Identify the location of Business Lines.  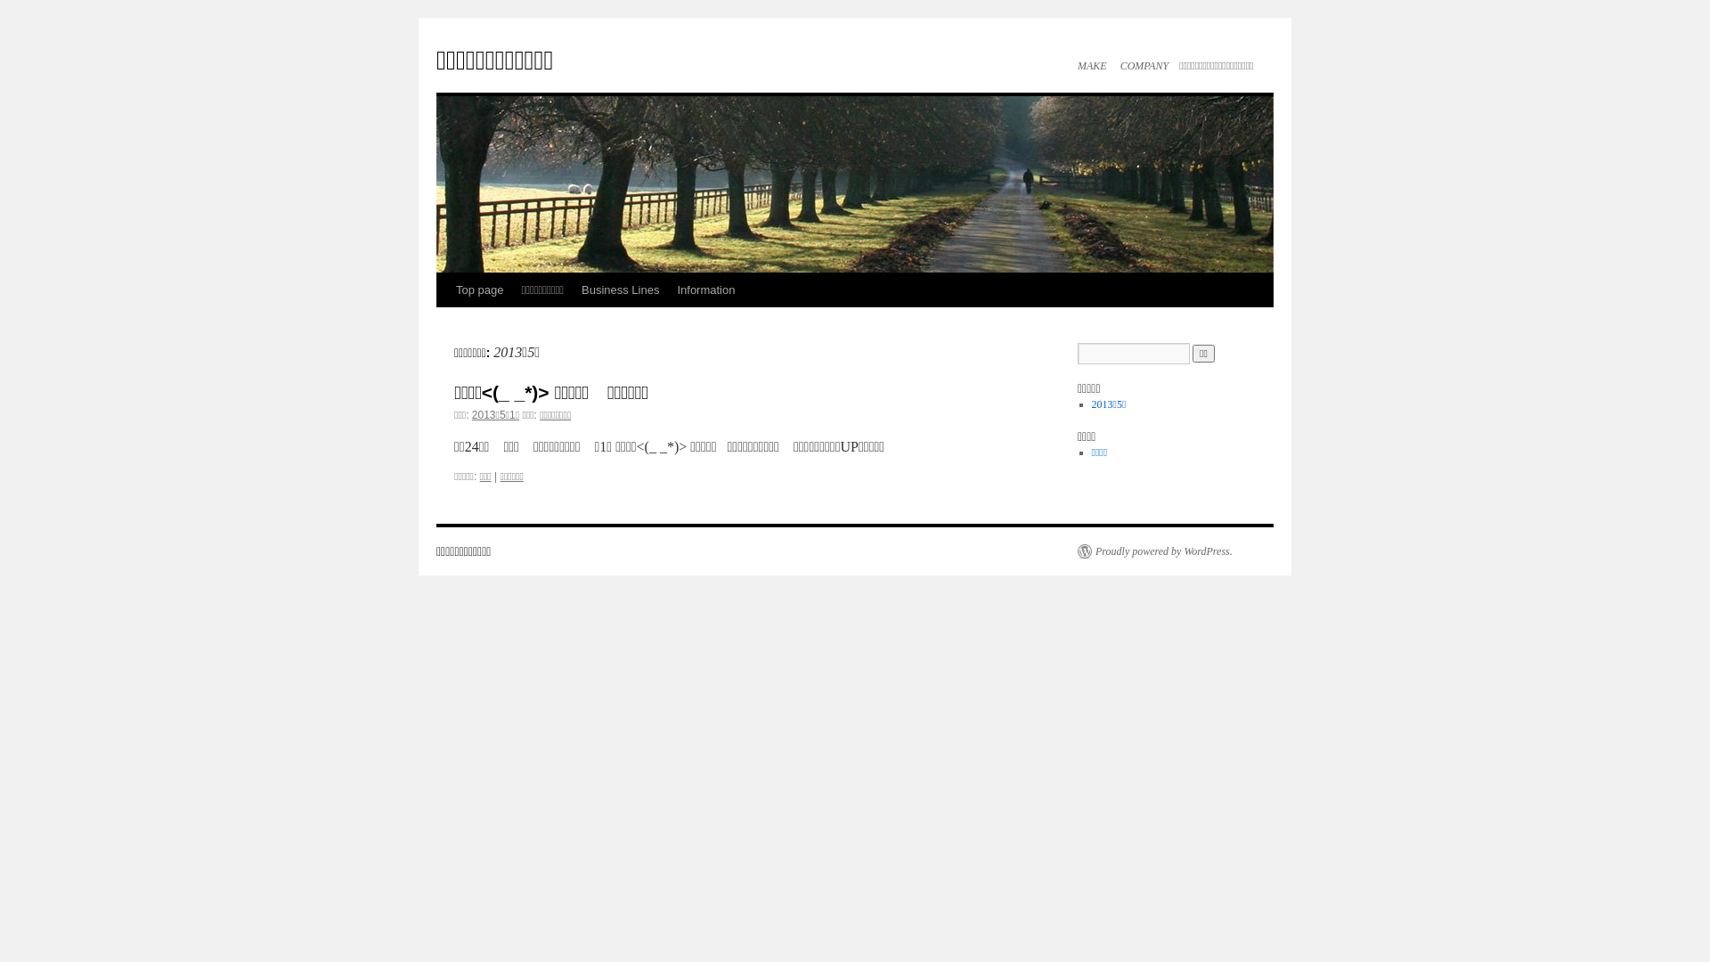
(620, 290).